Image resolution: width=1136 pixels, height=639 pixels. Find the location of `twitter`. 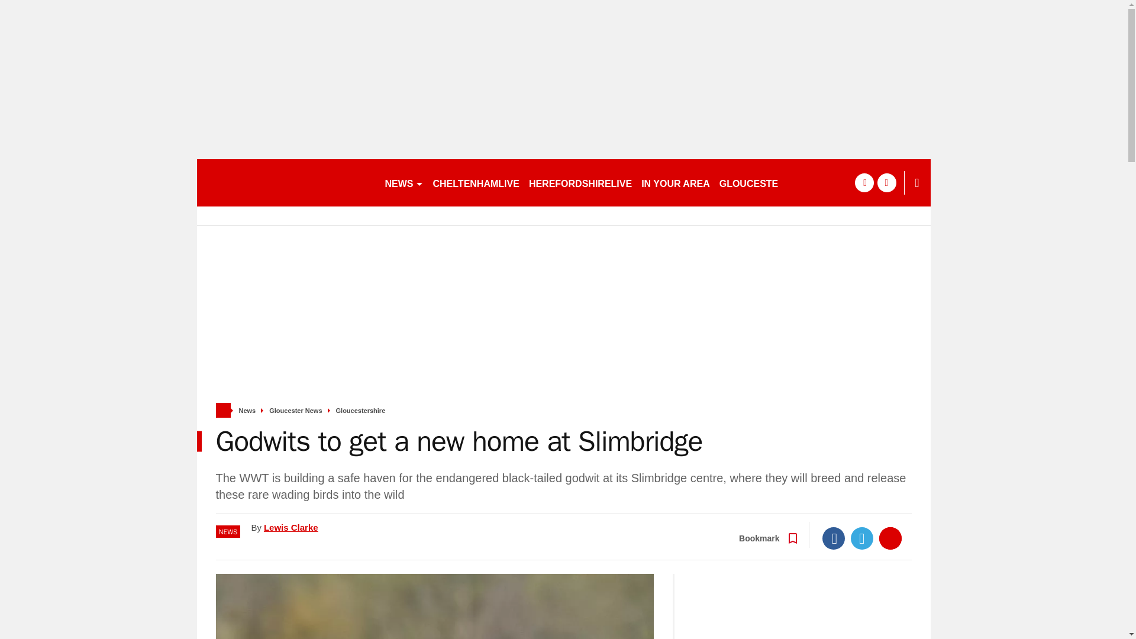

twitter is located at coordinates (886, 182).